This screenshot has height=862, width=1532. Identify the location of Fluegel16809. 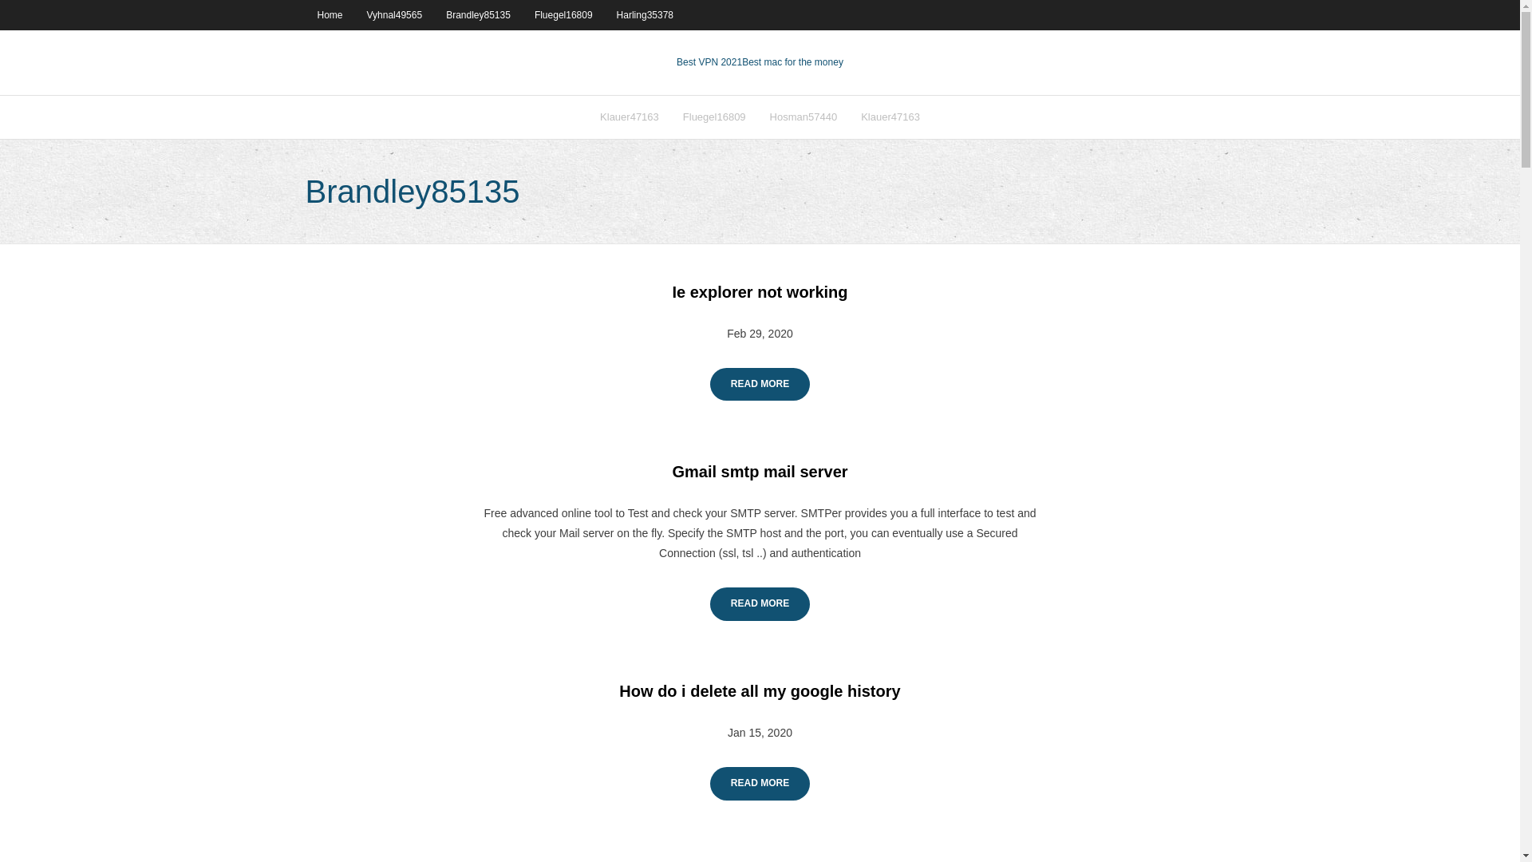
(714, 117).